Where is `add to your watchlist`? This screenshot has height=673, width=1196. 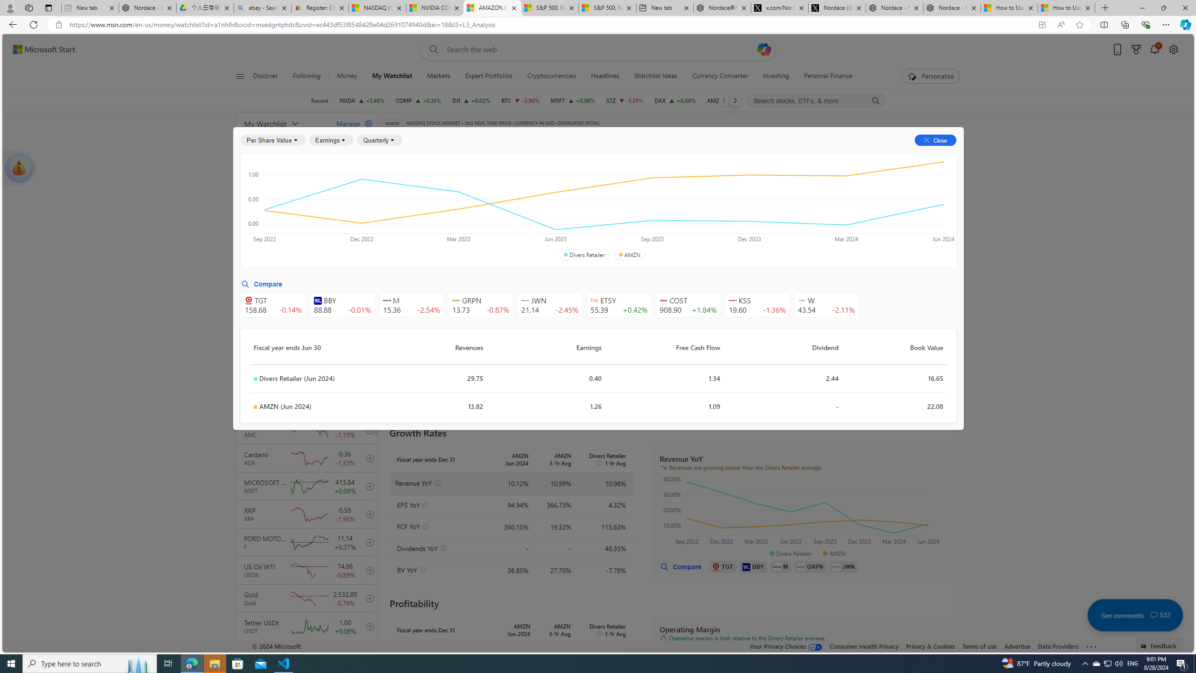
add to your watchlist is located at coordinates (368, 654).